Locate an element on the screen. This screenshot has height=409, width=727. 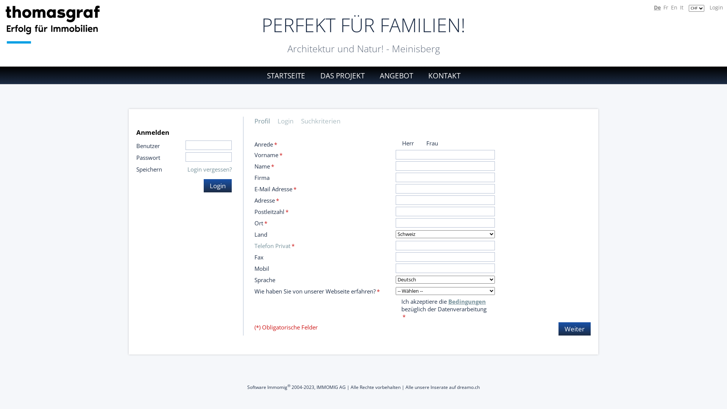
Profil is located at coordinates (266, 121).